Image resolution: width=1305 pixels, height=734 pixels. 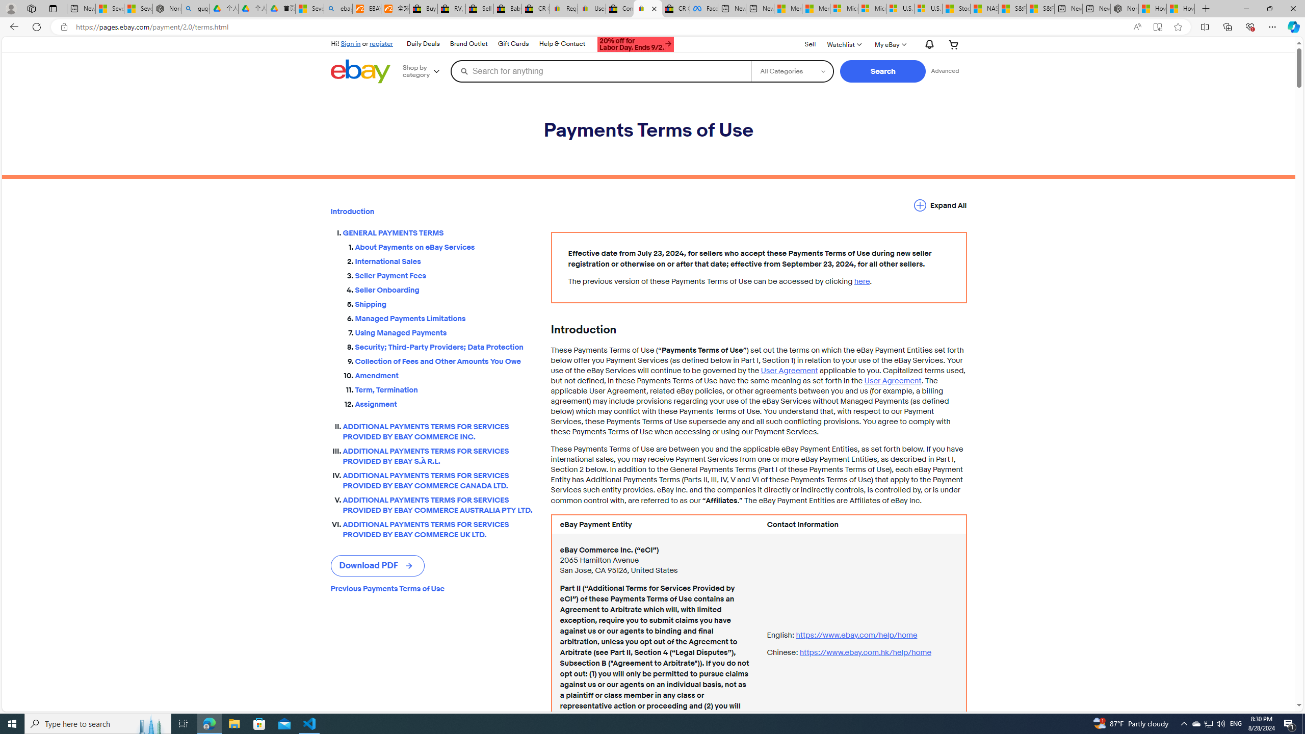 What do you see at coordinates (445, 390) in the screenshot?
I see `Term, Termination` at bounding box center [445, 390].